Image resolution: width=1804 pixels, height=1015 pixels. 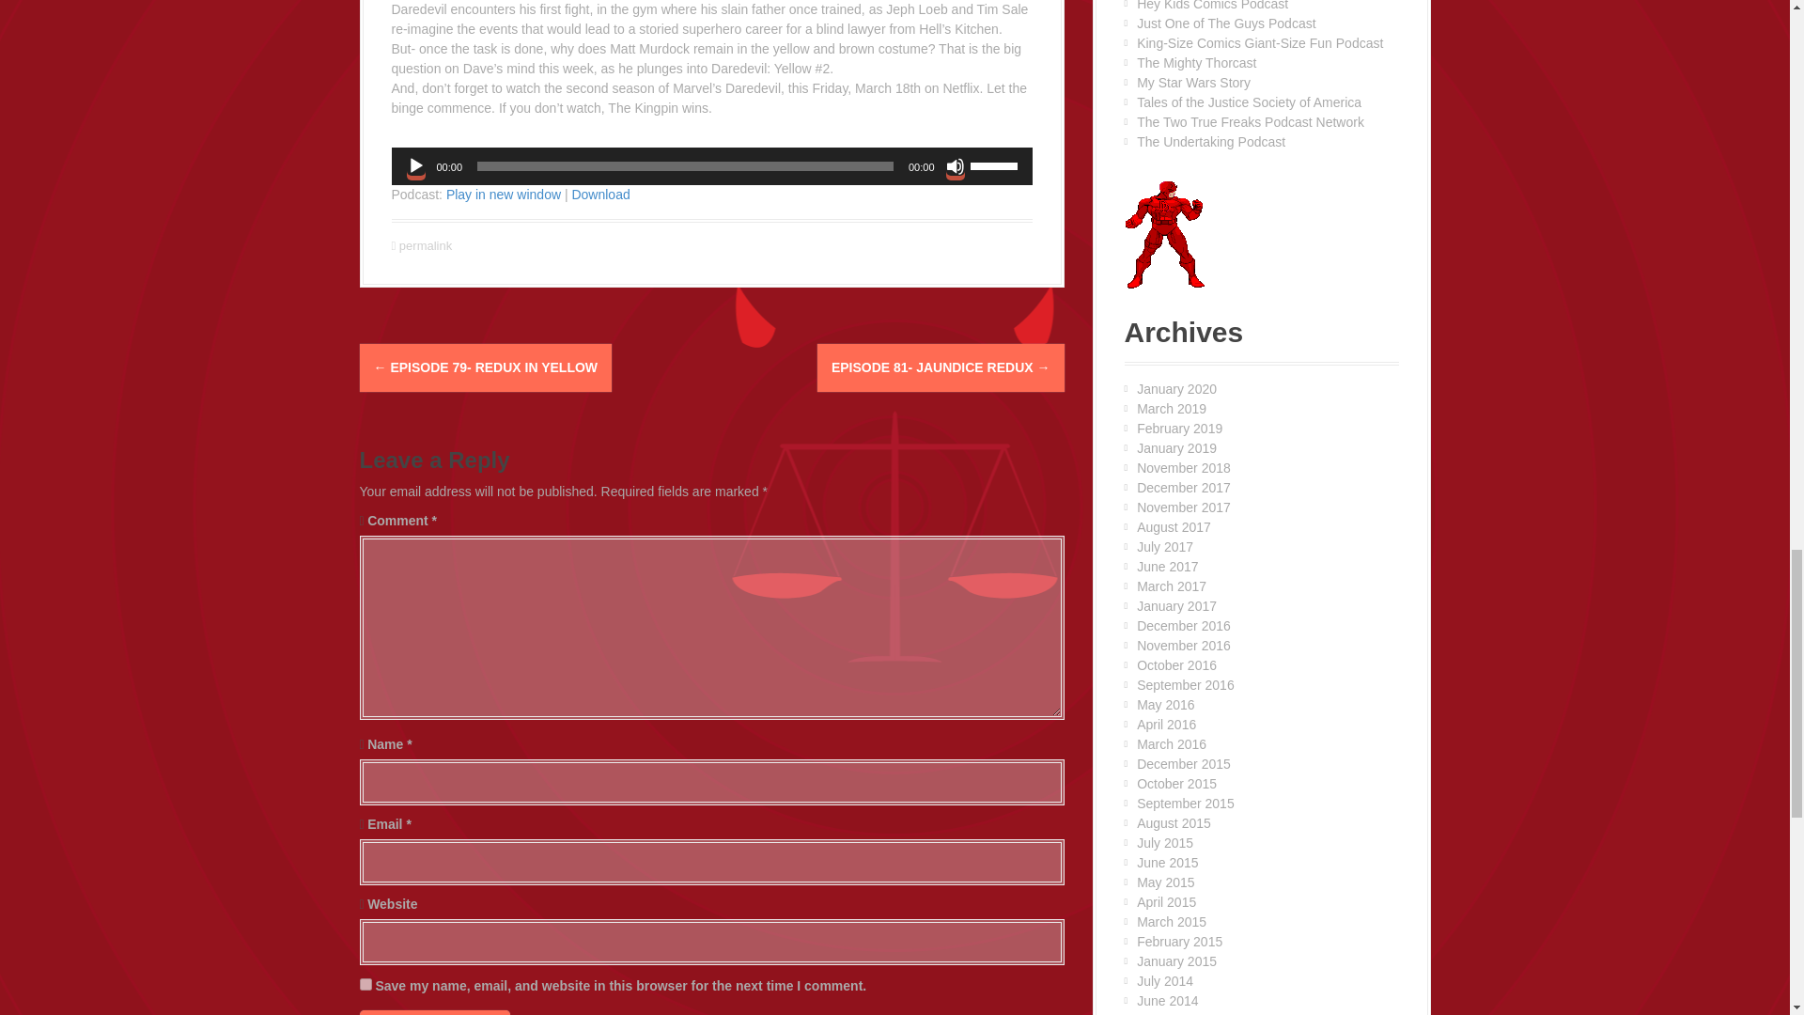 I want to click on The Mighty Thorcast, so click(x=1195, y=62).